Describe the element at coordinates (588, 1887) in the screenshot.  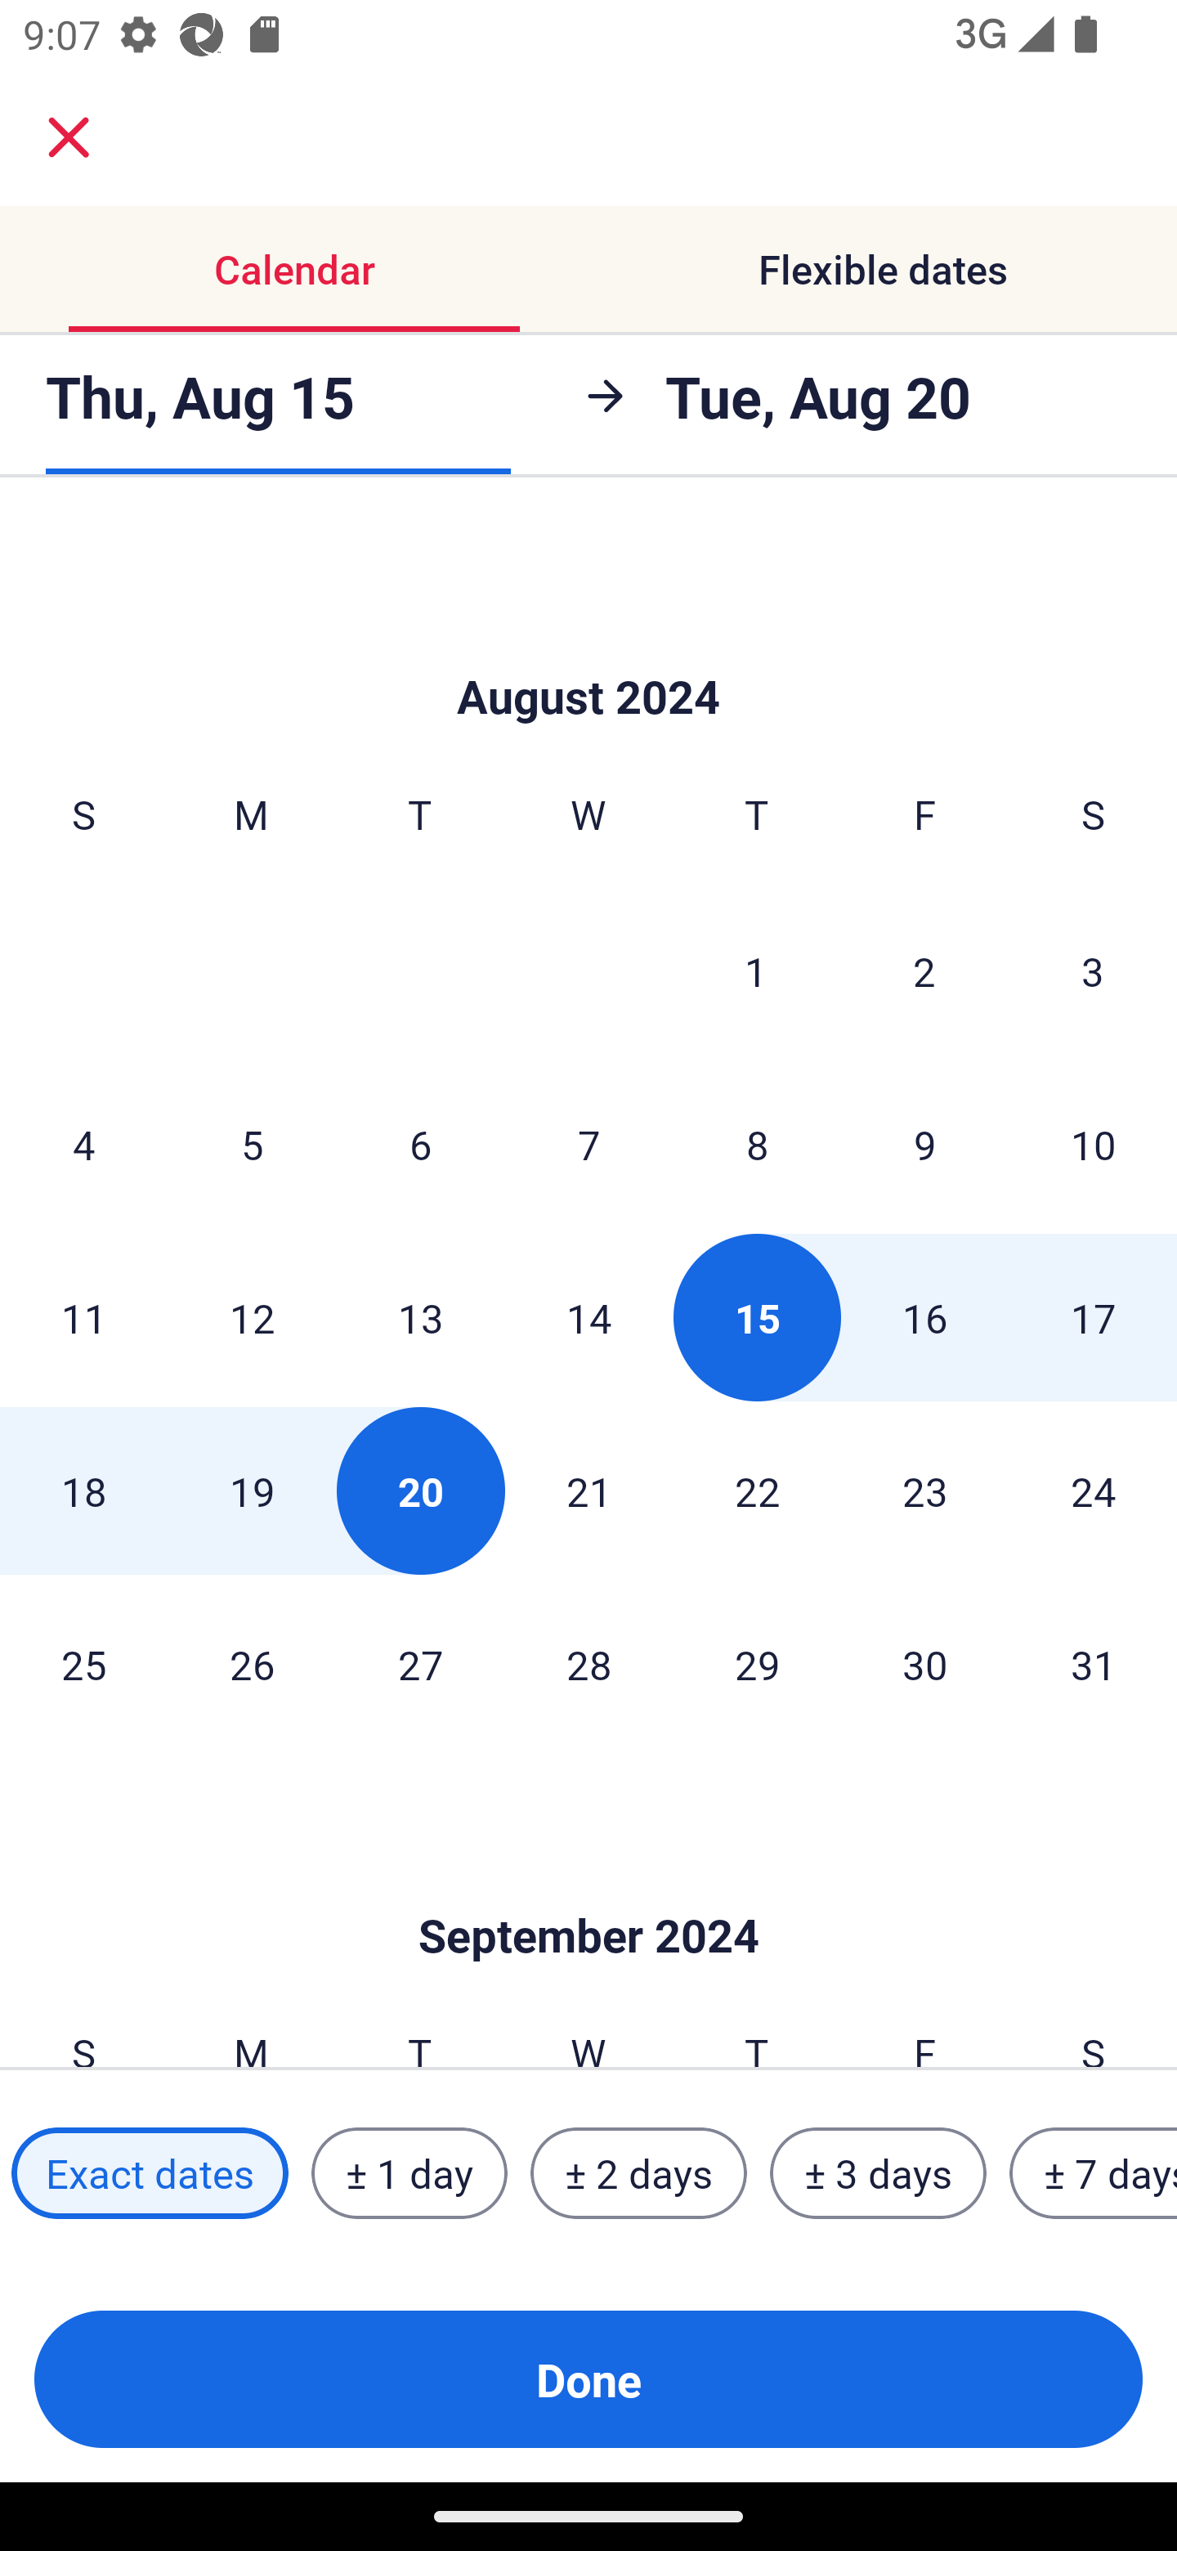
I see `Skip to Done` at that location.